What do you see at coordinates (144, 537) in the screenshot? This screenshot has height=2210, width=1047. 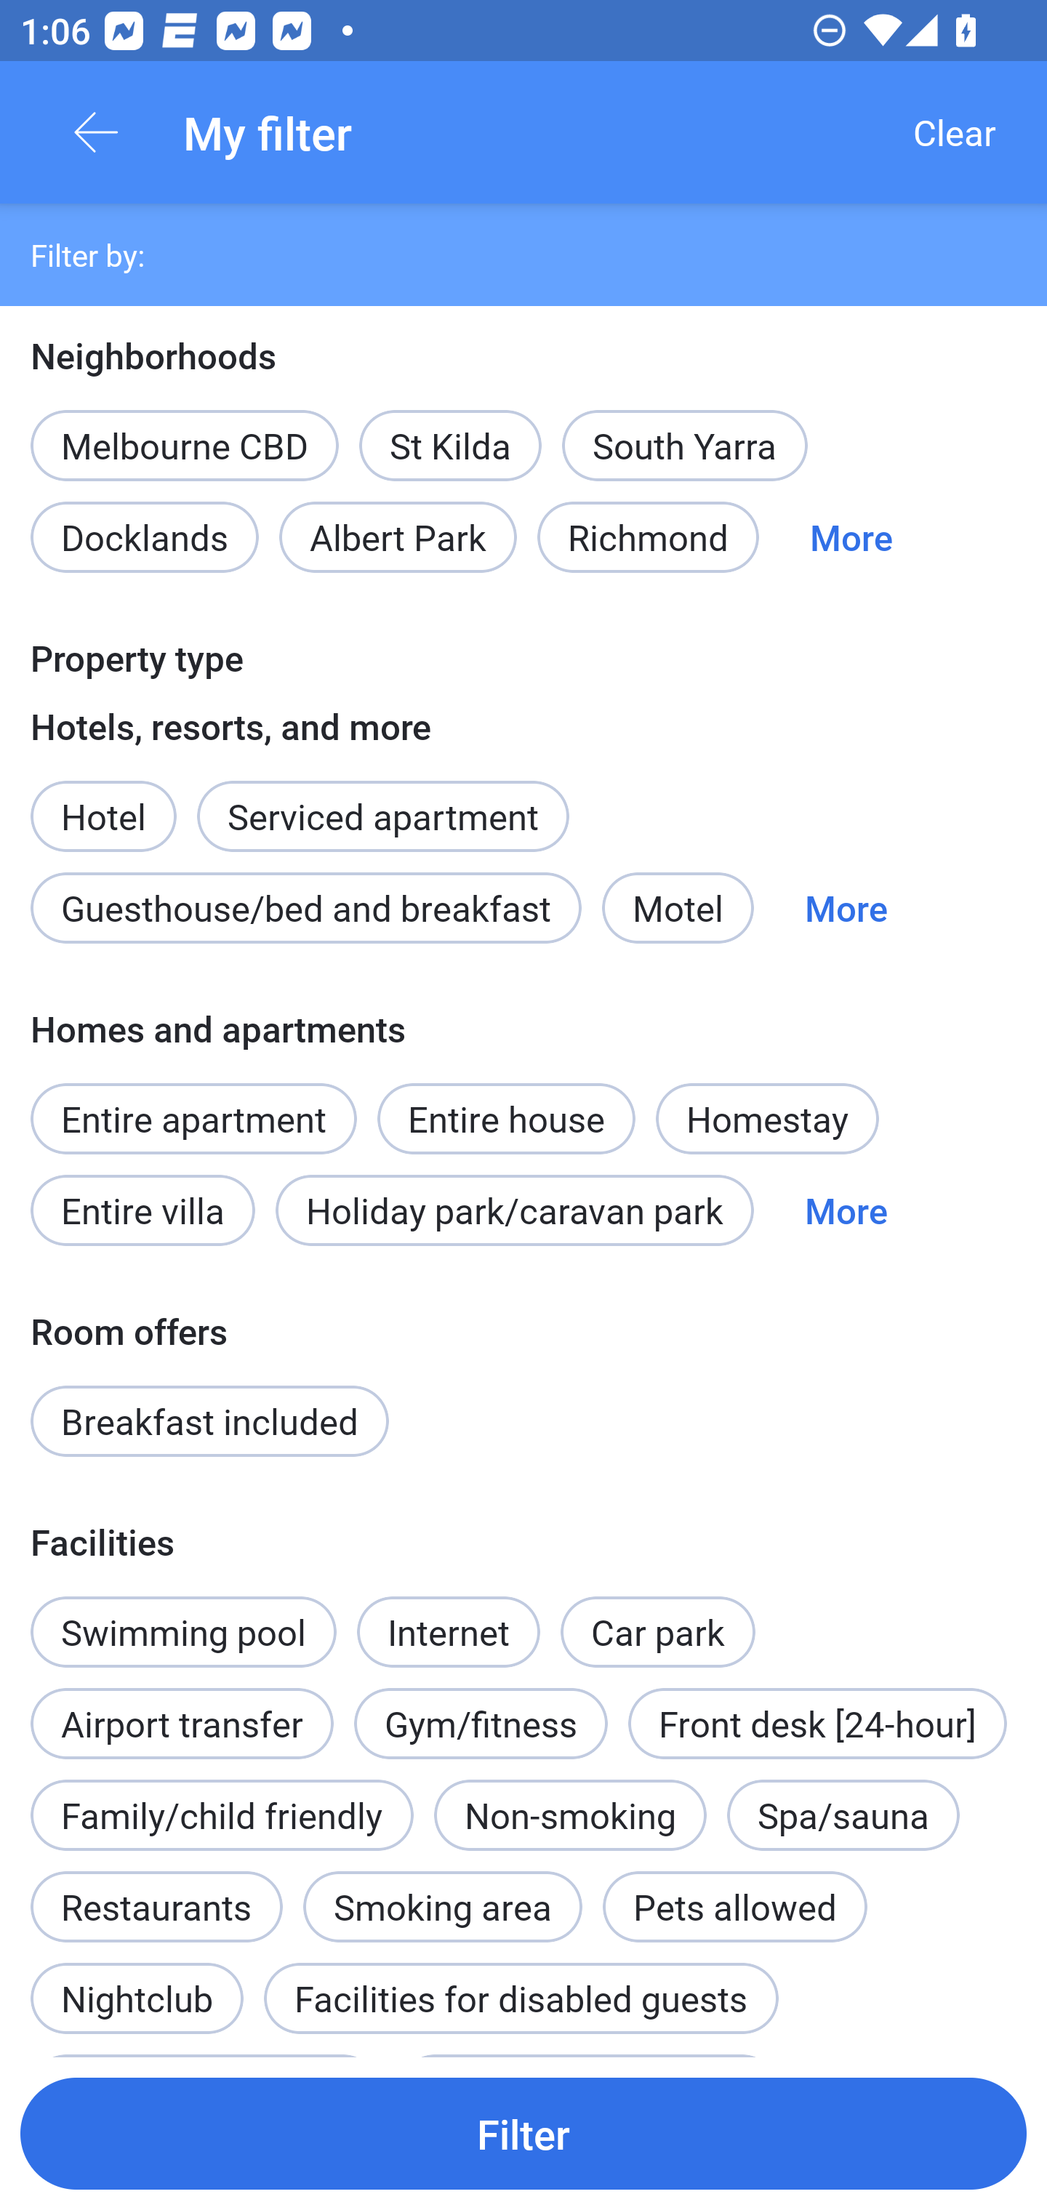 I see `Docklands` at bounding box center [144, 537].